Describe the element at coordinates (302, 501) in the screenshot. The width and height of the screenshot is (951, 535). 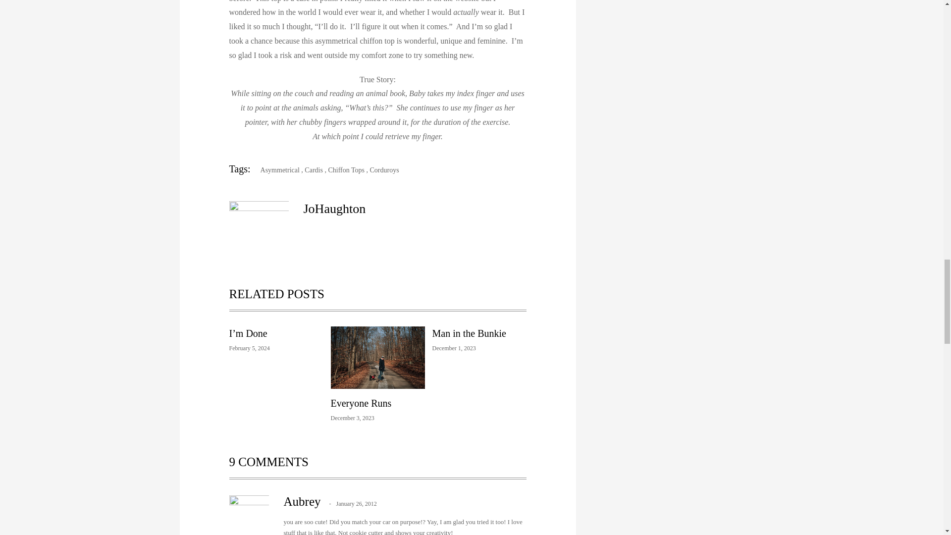
I see `Aubrey` at that location.